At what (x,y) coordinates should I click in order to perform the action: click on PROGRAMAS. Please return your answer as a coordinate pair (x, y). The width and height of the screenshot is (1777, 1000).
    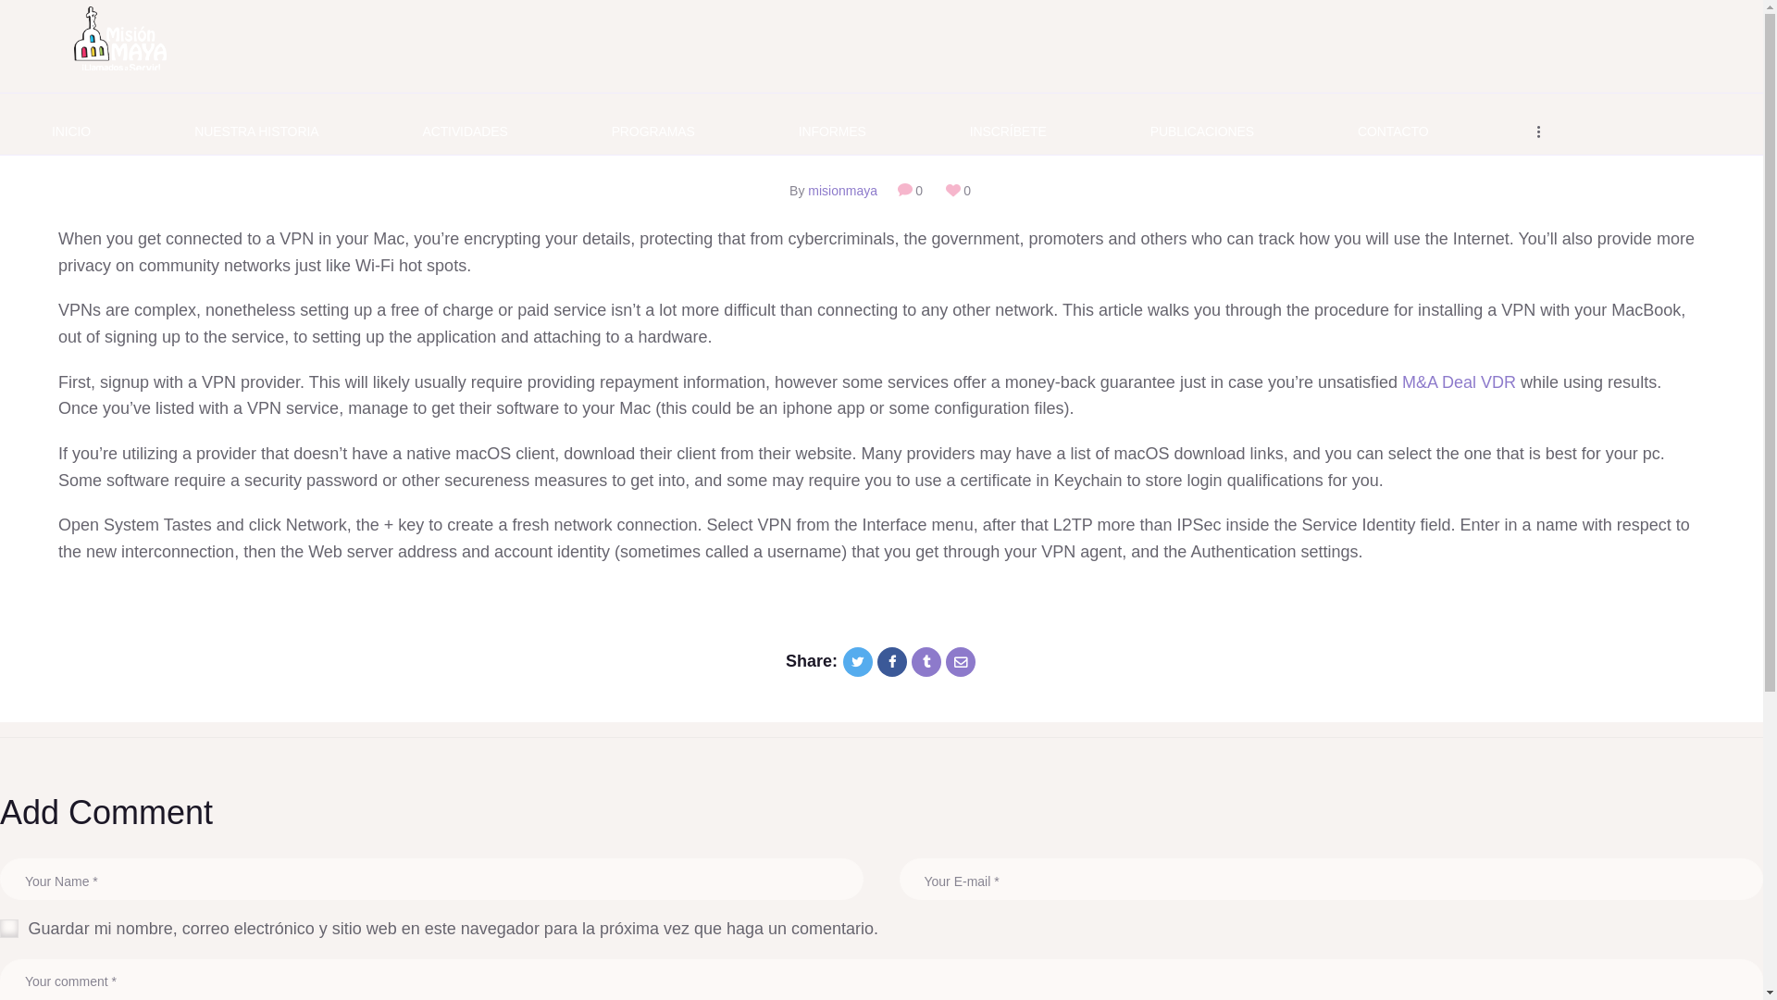
    Looking at the image, I should click on (653, 131).